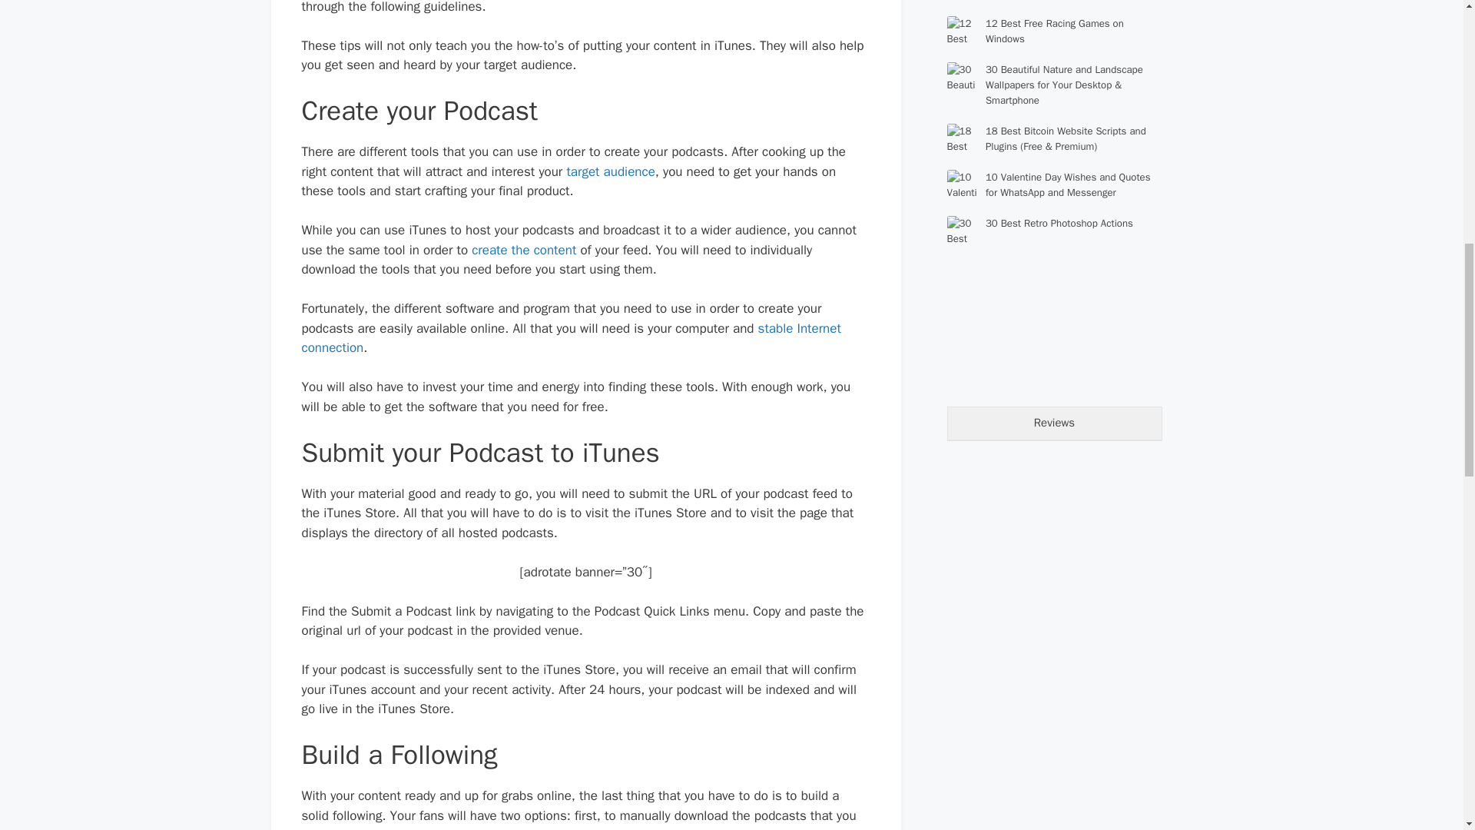 This screenshot has height=830, width=1475. What do you see at coordinates (570, 338) in the screenshot?
I see `stable Internet connection` at bounding box center [570, 338].